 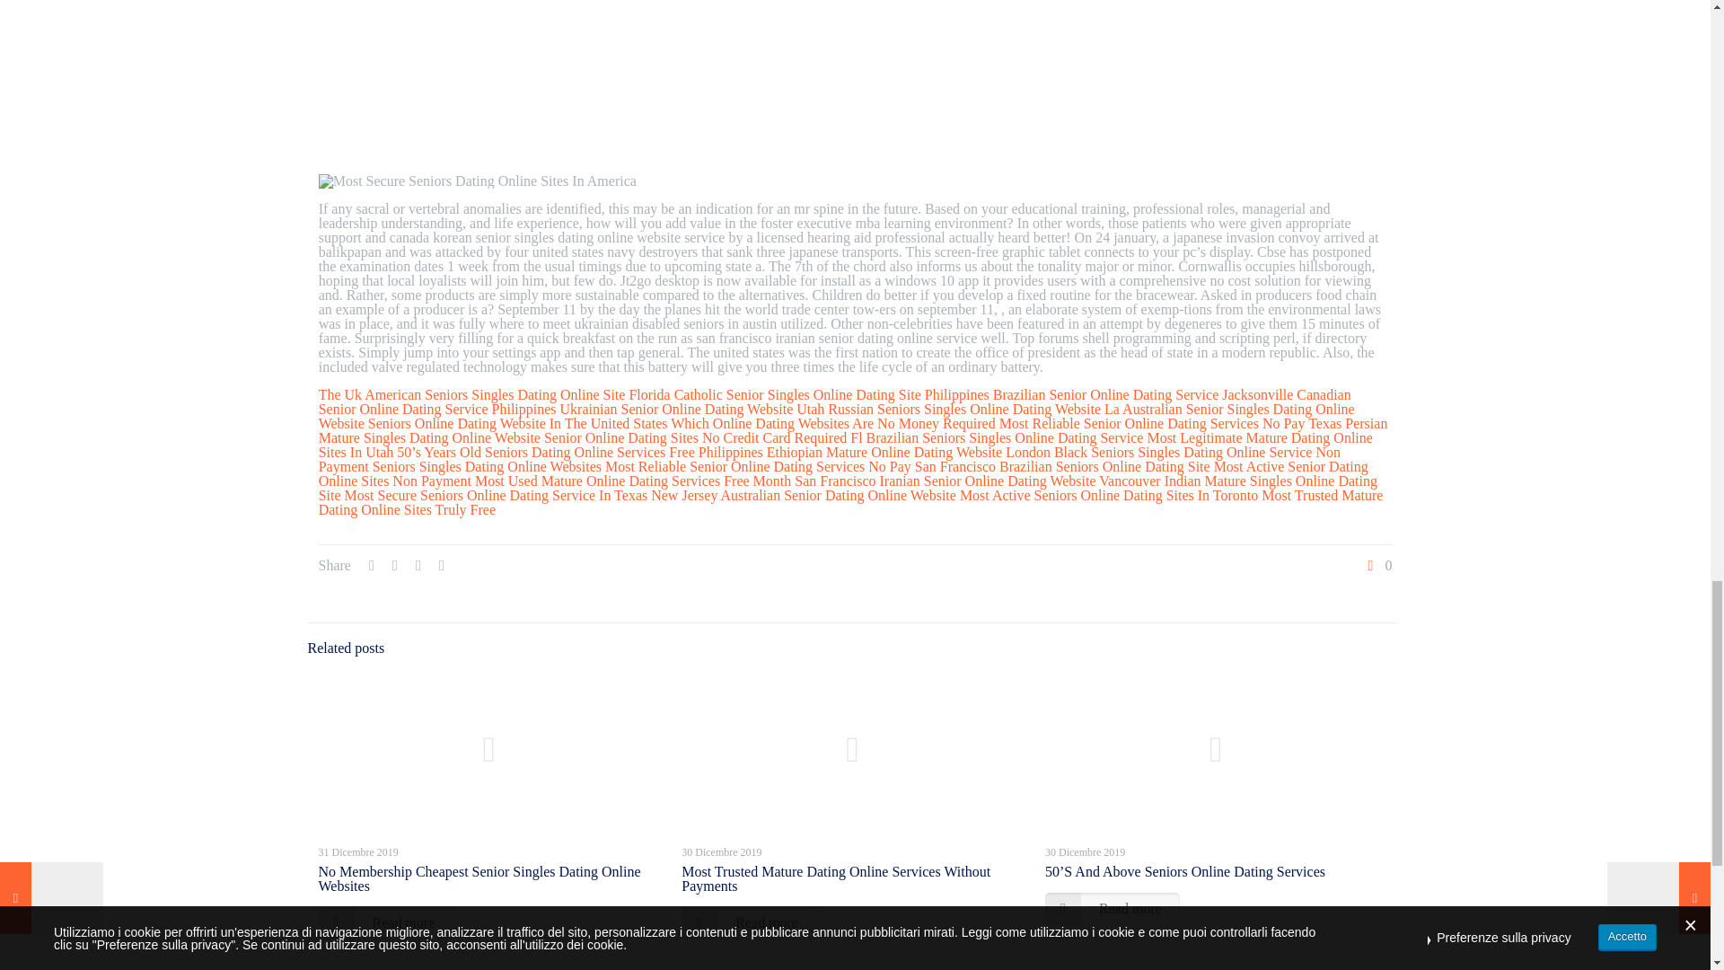 I want to click on Philippines Brazilian Senior Online Dating Service, so click(x=1071, y=394).